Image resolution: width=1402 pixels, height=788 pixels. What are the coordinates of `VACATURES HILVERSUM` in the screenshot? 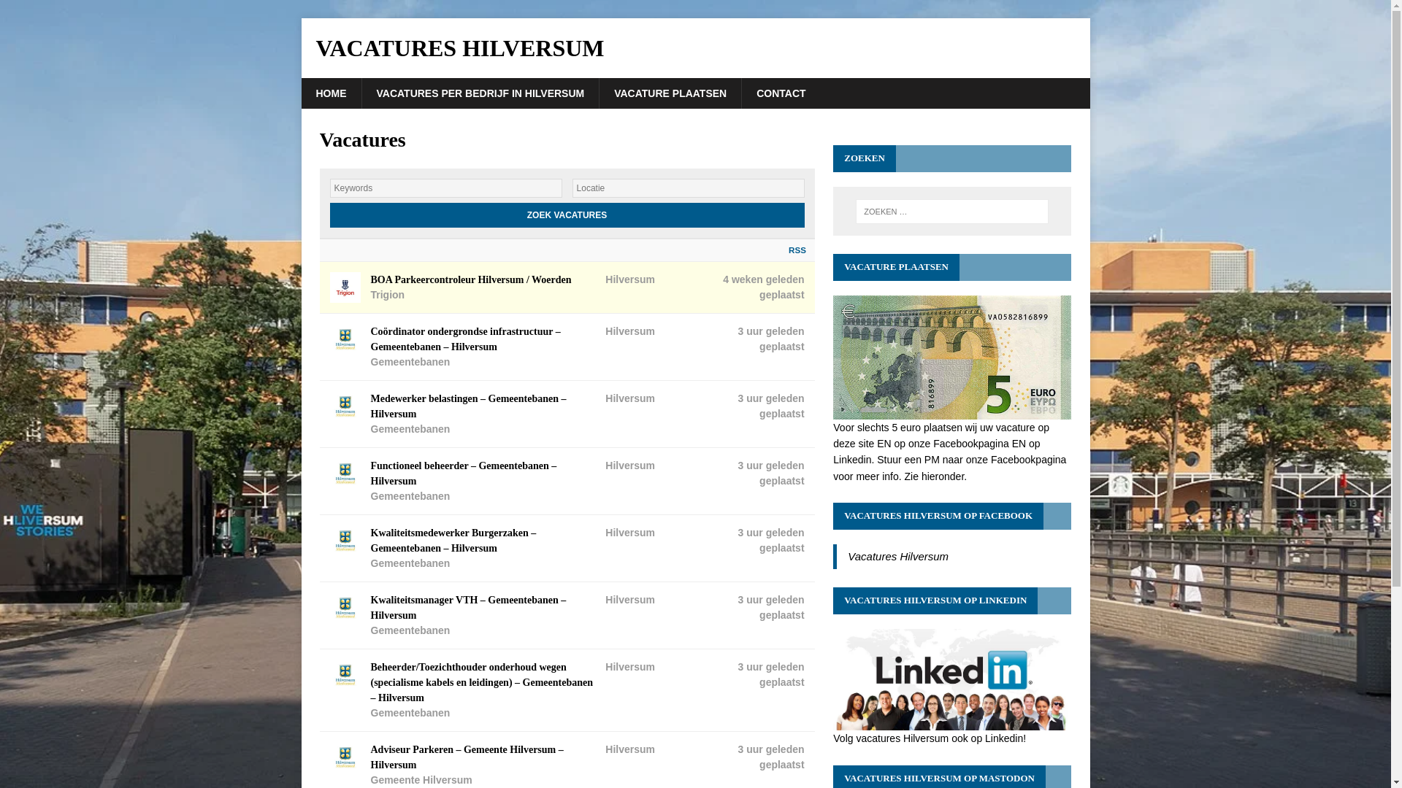 It's located at (695, 48).